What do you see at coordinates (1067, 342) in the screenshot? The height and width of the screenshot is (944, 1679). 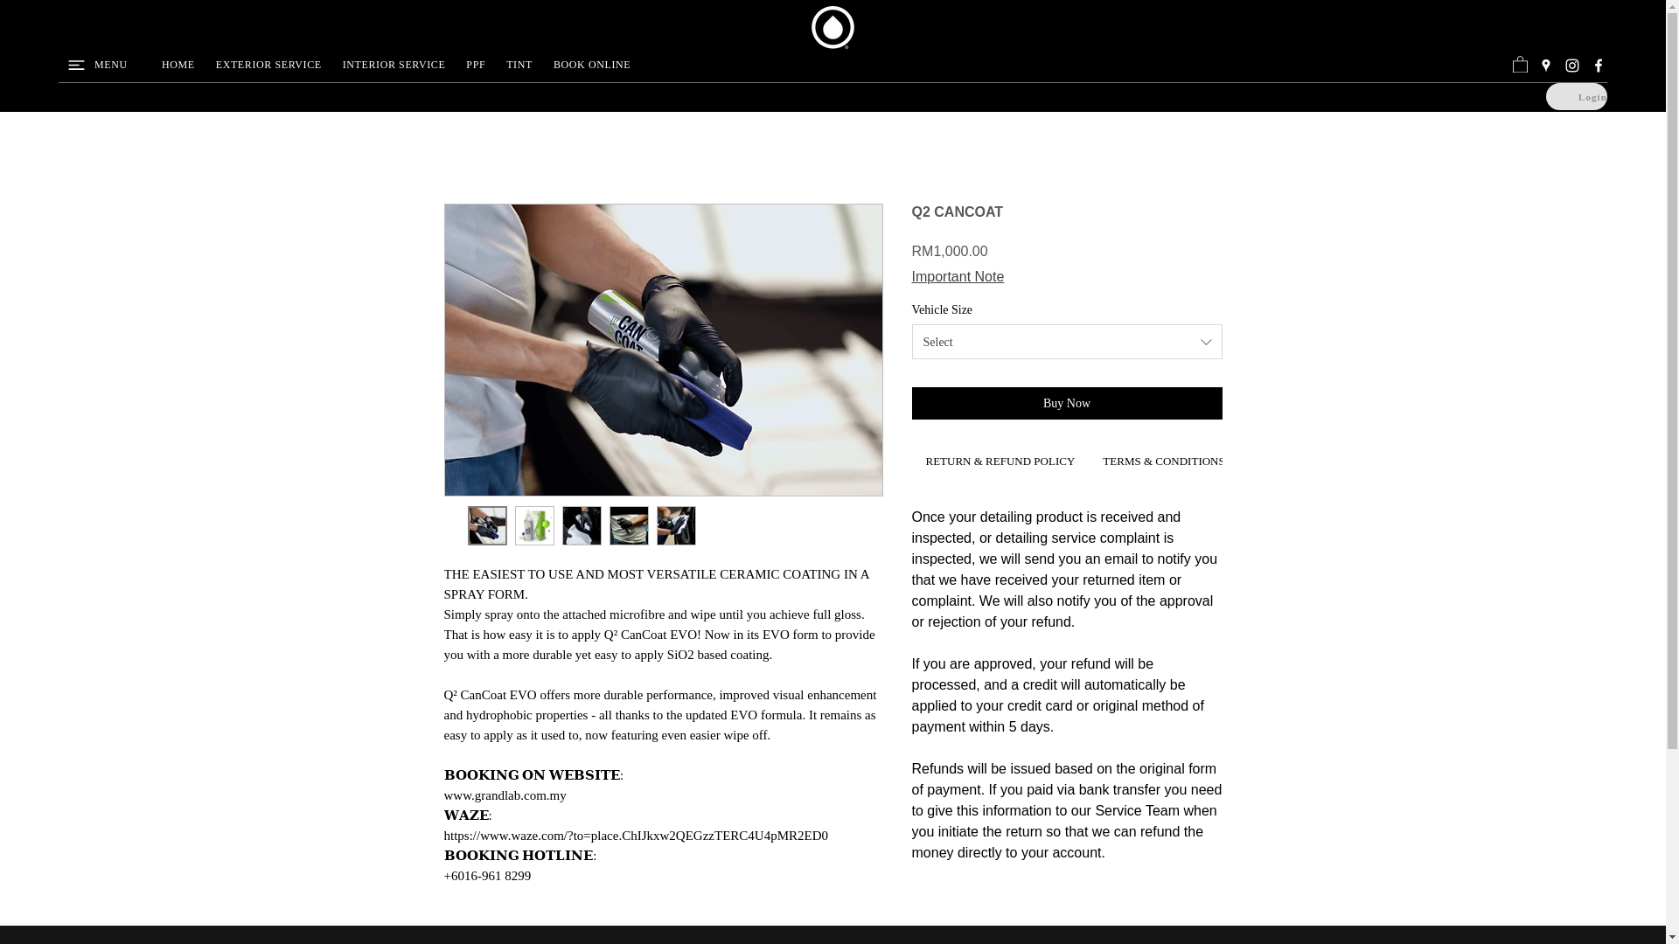 I see `Select` at bounding box center [1067, 342].